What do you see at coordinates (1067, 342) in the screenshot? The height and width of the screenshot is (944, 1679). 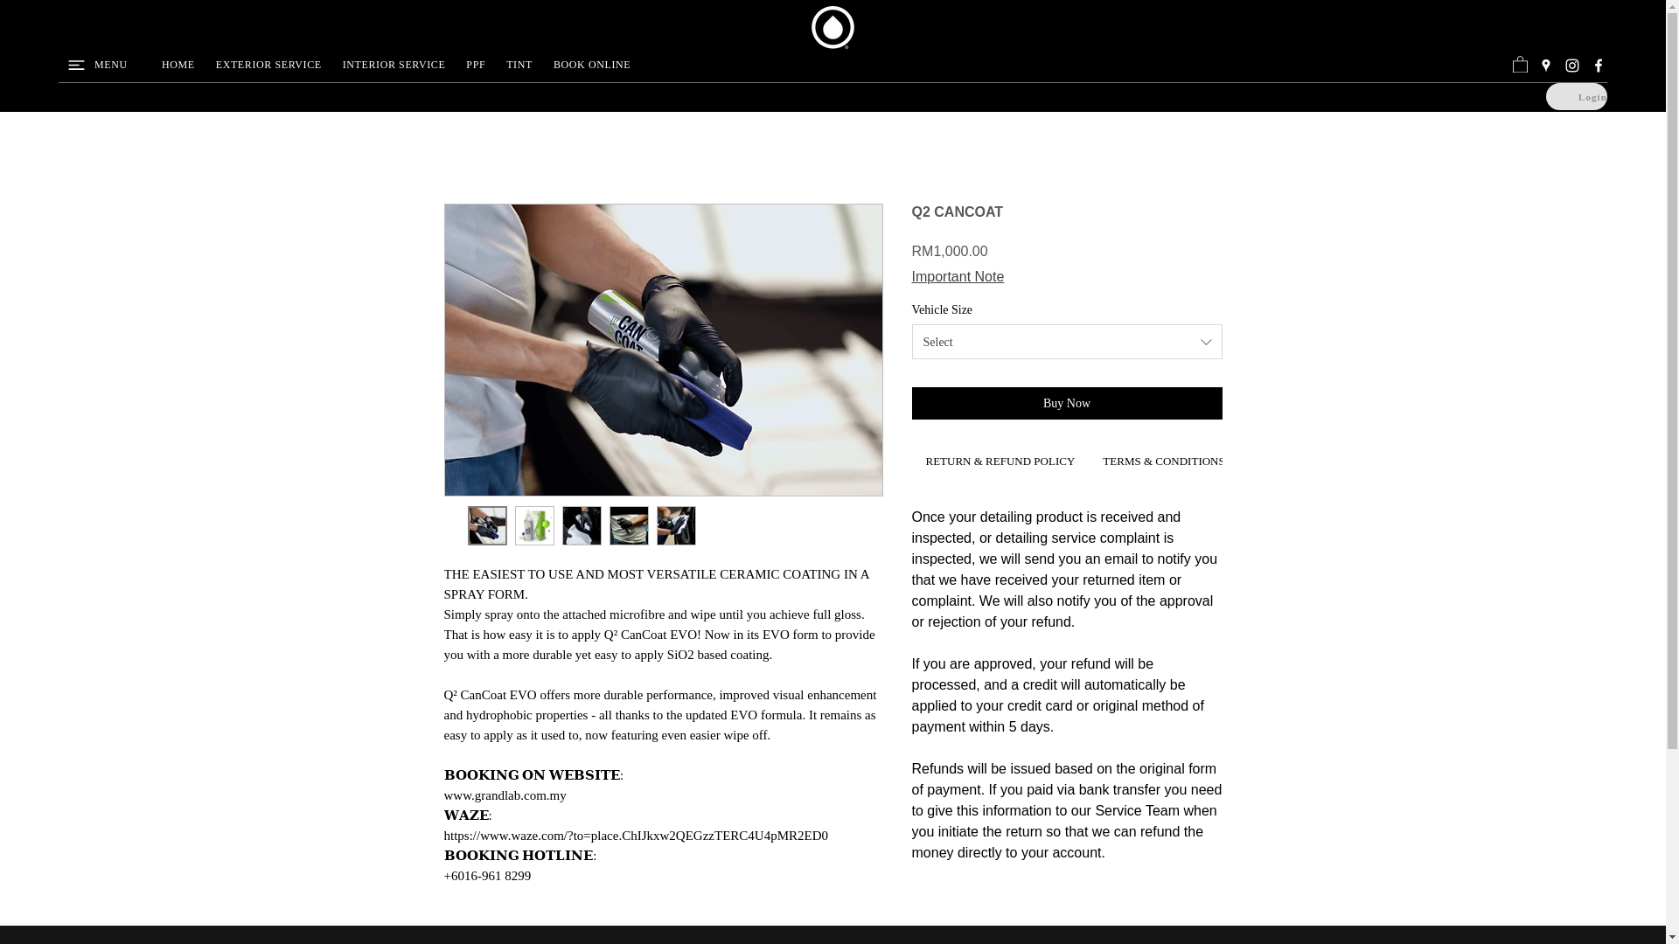 I see `Select` at bounding box center [1067, 342].